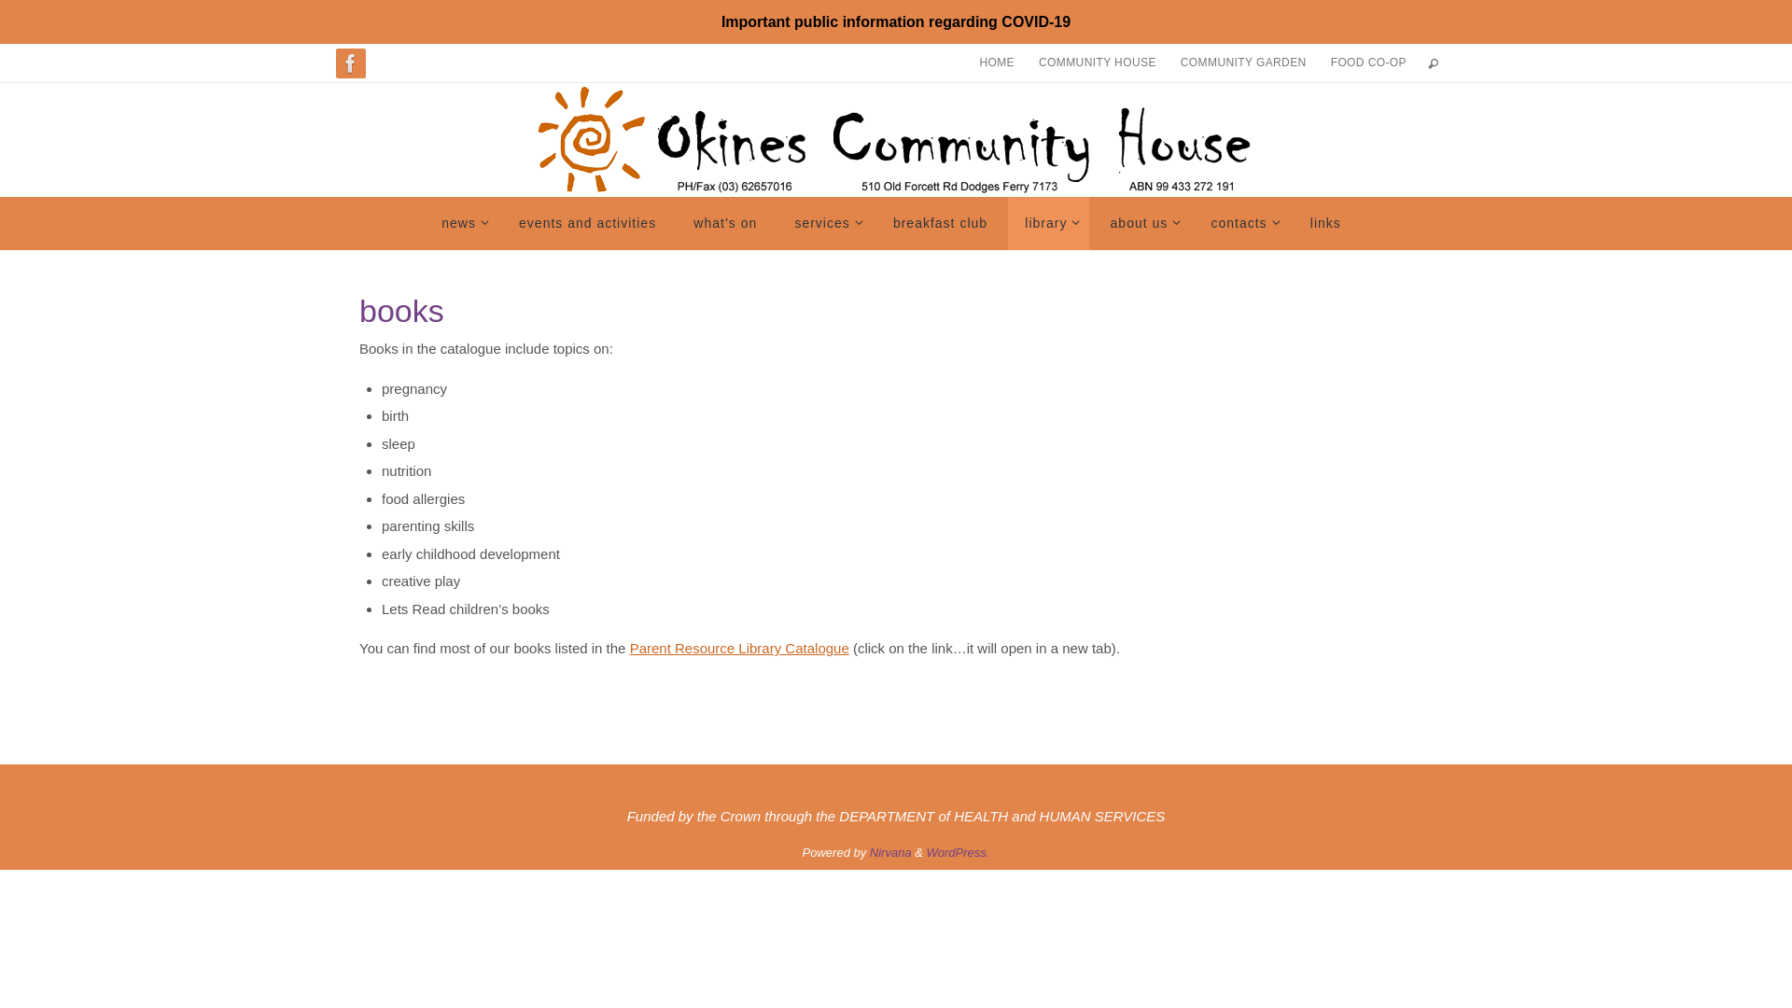 Image resolution: width=1792 pixels, height=1008 pixels. What do you see at coordinates (739, 648) in the screenshot?
I see `Parent Resource Library Catalogue` at bounding box center [739, 648].